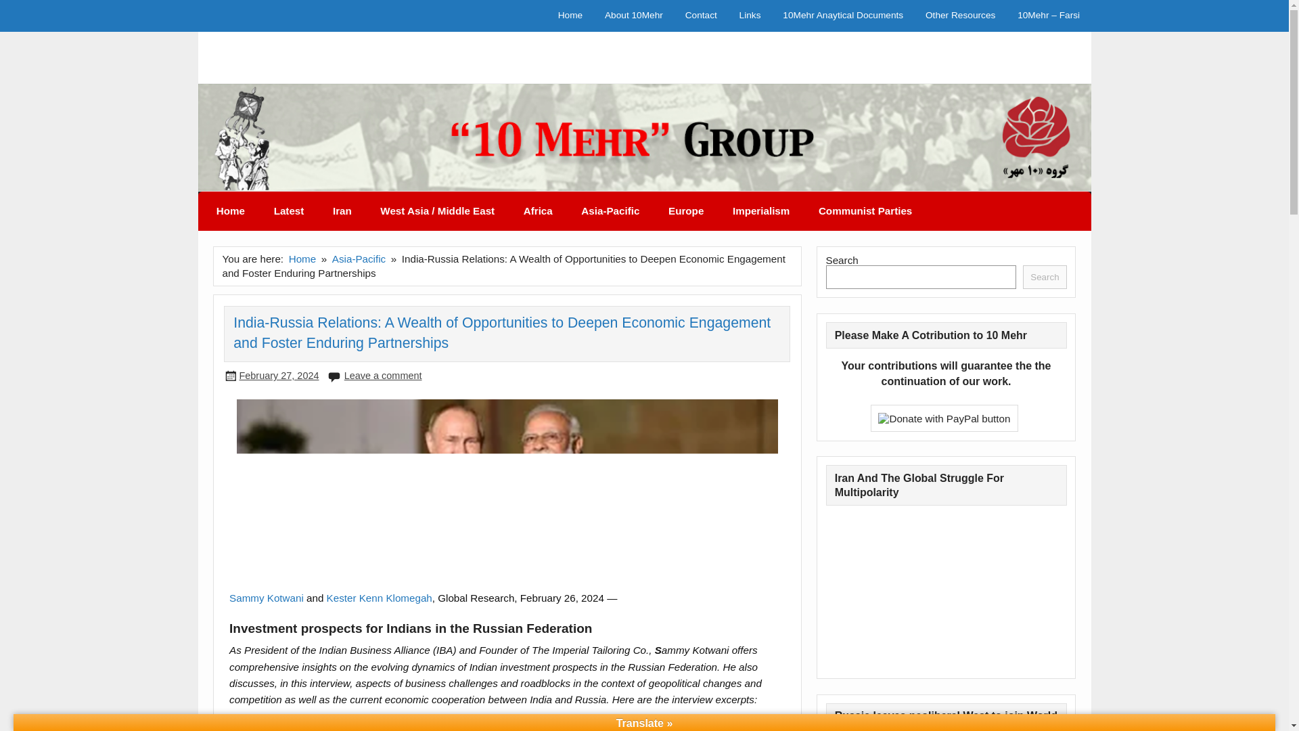 The height and width of the screenshot is (731, 1299). Describe the element at coordinates (302, 259) in the screenshot. I see `Home` at that location.